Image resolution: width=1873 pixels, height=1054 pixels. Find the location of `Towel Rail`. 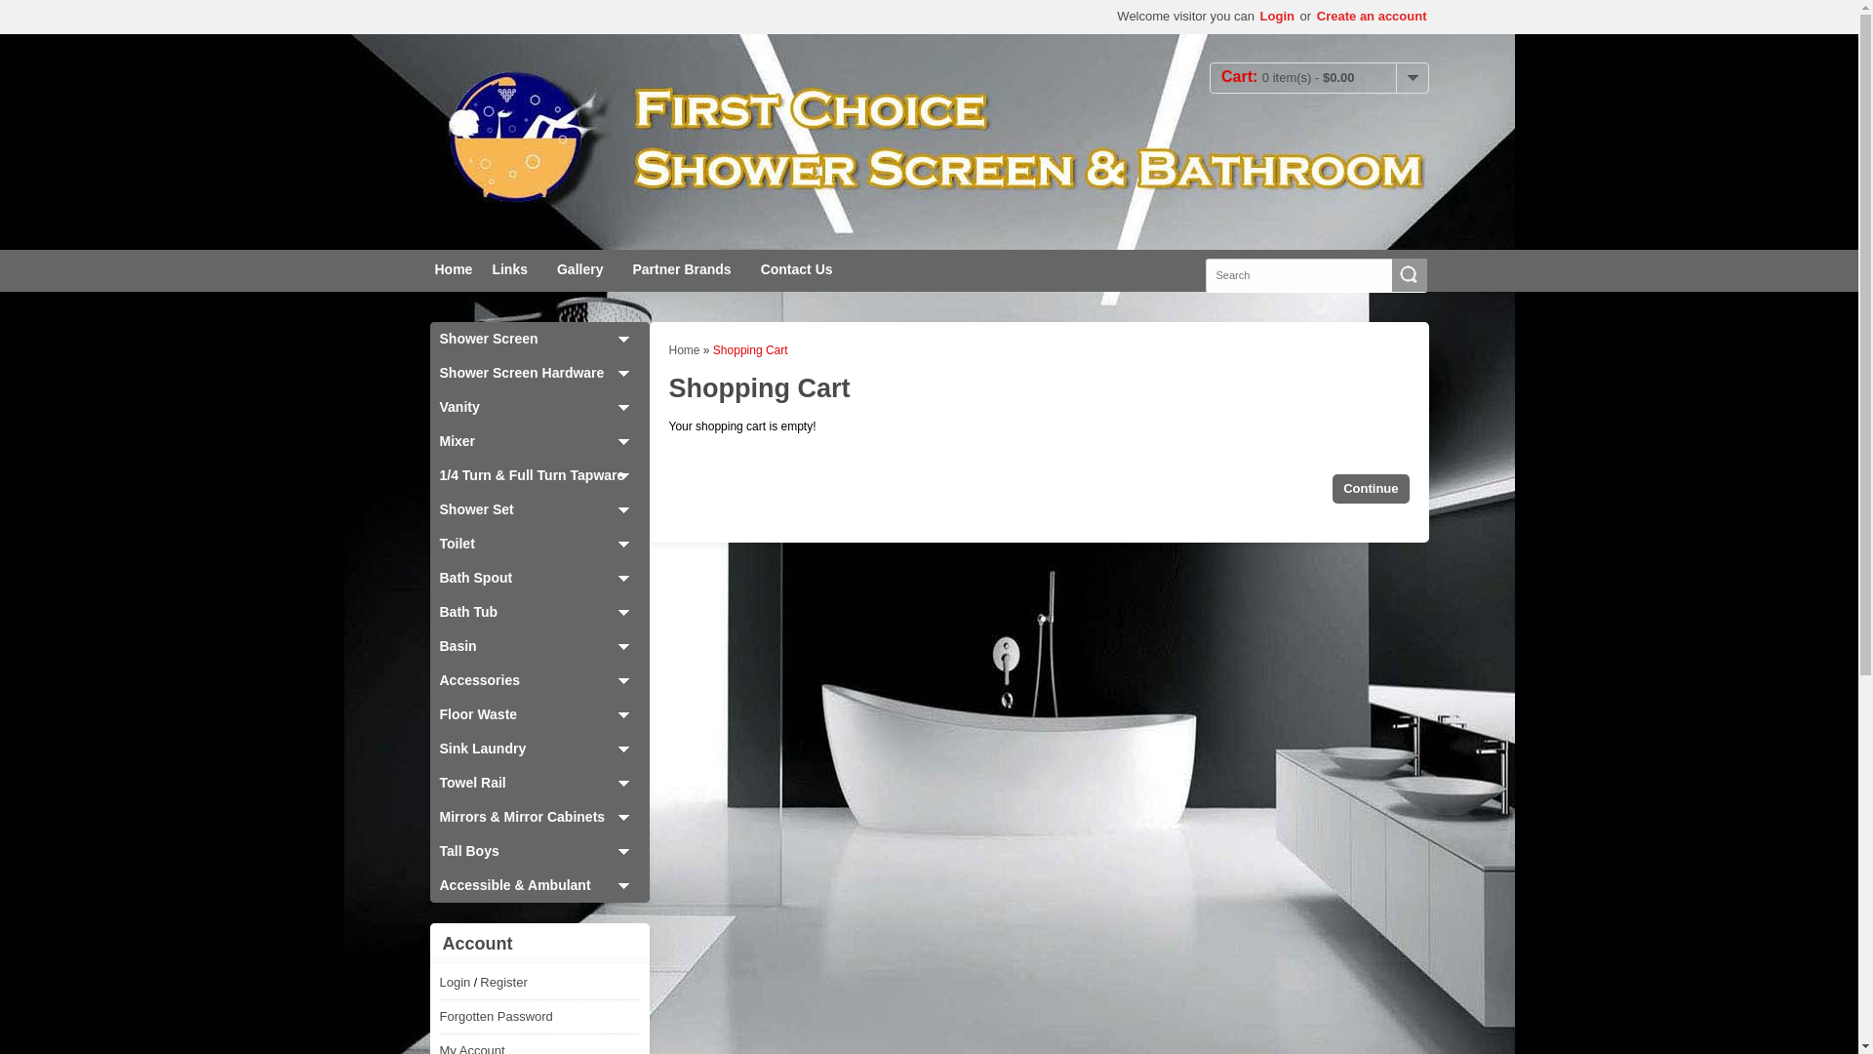

Towel Rail is located at coordinates (538, 783).